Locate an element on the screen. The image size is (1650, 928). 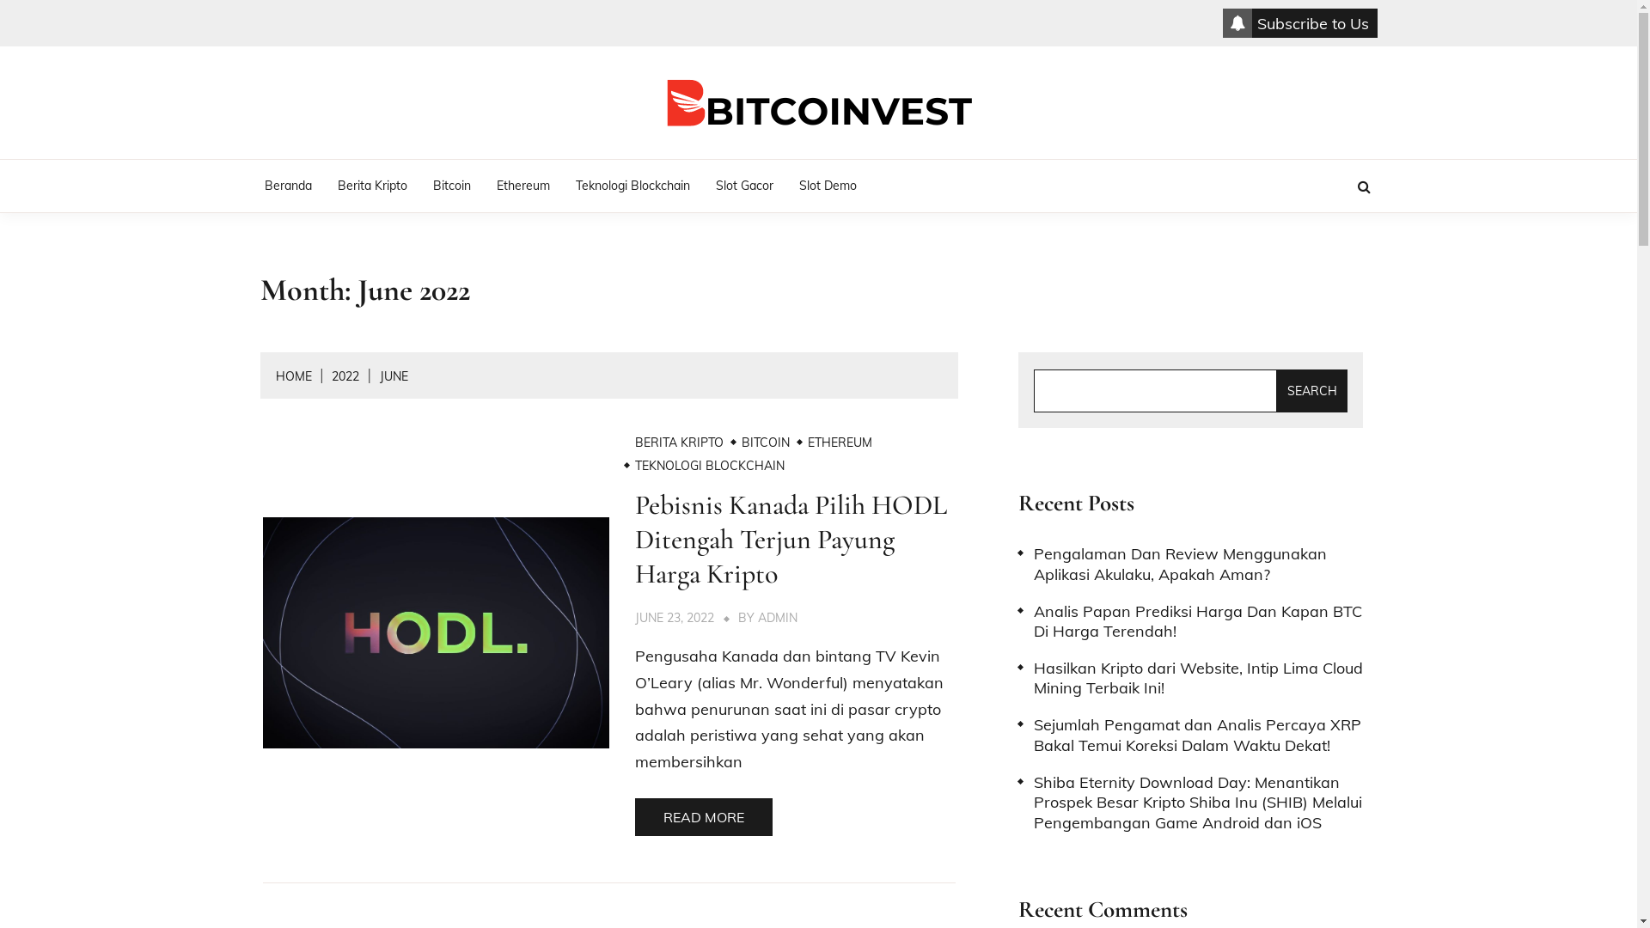
Berita Kripto is located at coordinates (373, 186).